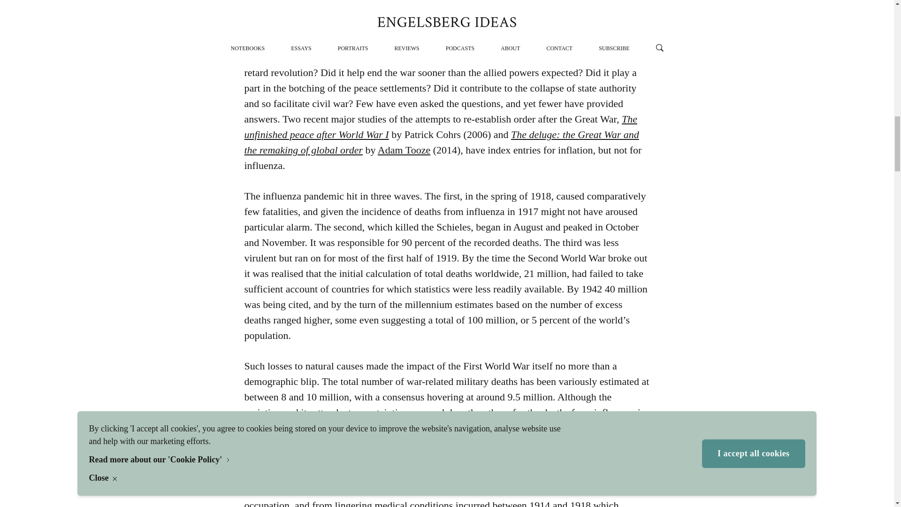 Image resolution: width=901 pixels, height=507 pixels. What do you see at coordinates (440, 127) in the screenshot?
I see `The unfinished peace after World War I` at bounding box center [440, 127].